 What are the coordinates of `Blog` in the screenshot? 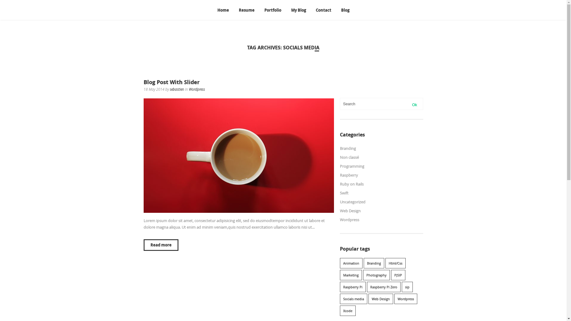 It's located at (345, 10).